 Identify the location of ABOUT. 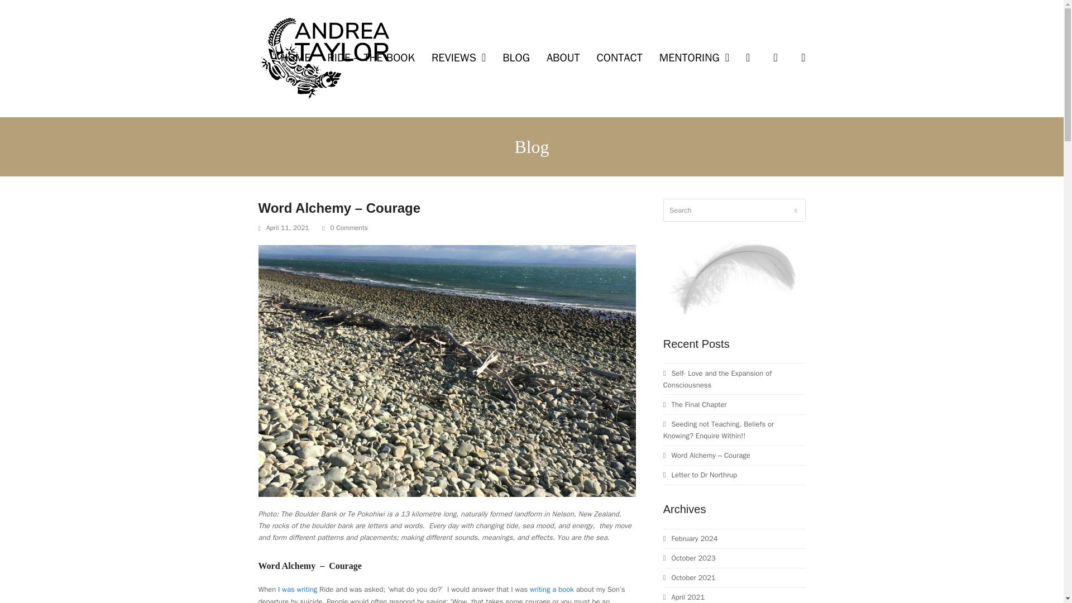
(563, 58).